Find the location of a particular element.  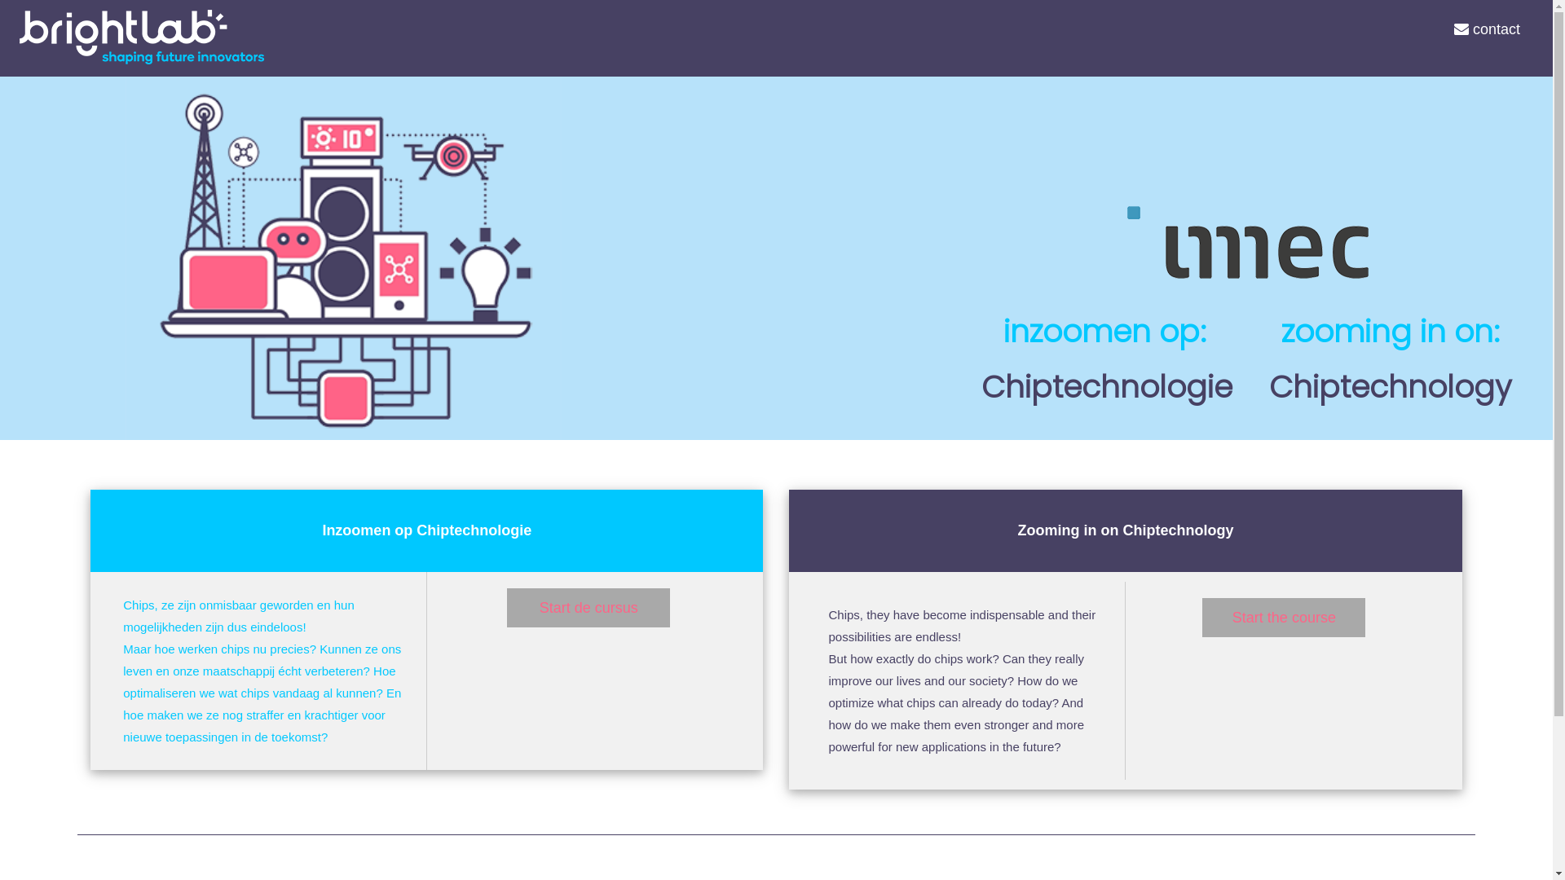

Start the course is located at coordinates (1284, 618).